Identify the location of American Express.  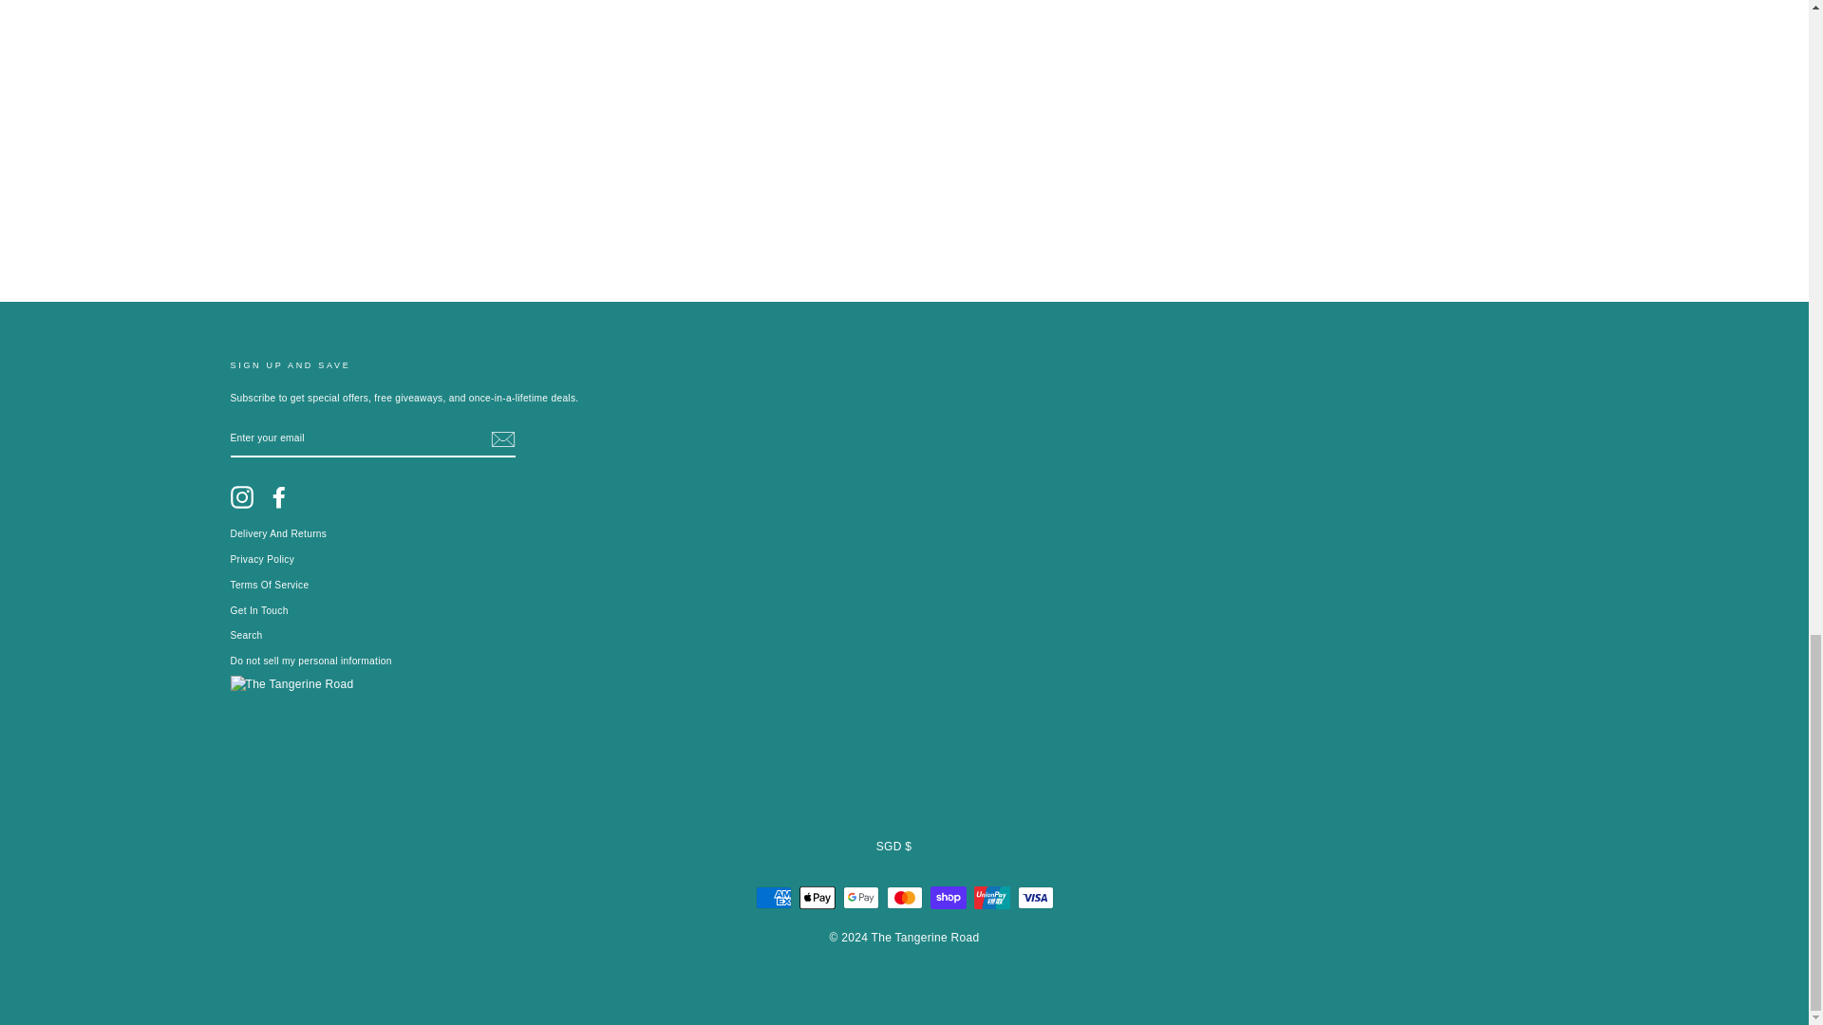
(773, 896).